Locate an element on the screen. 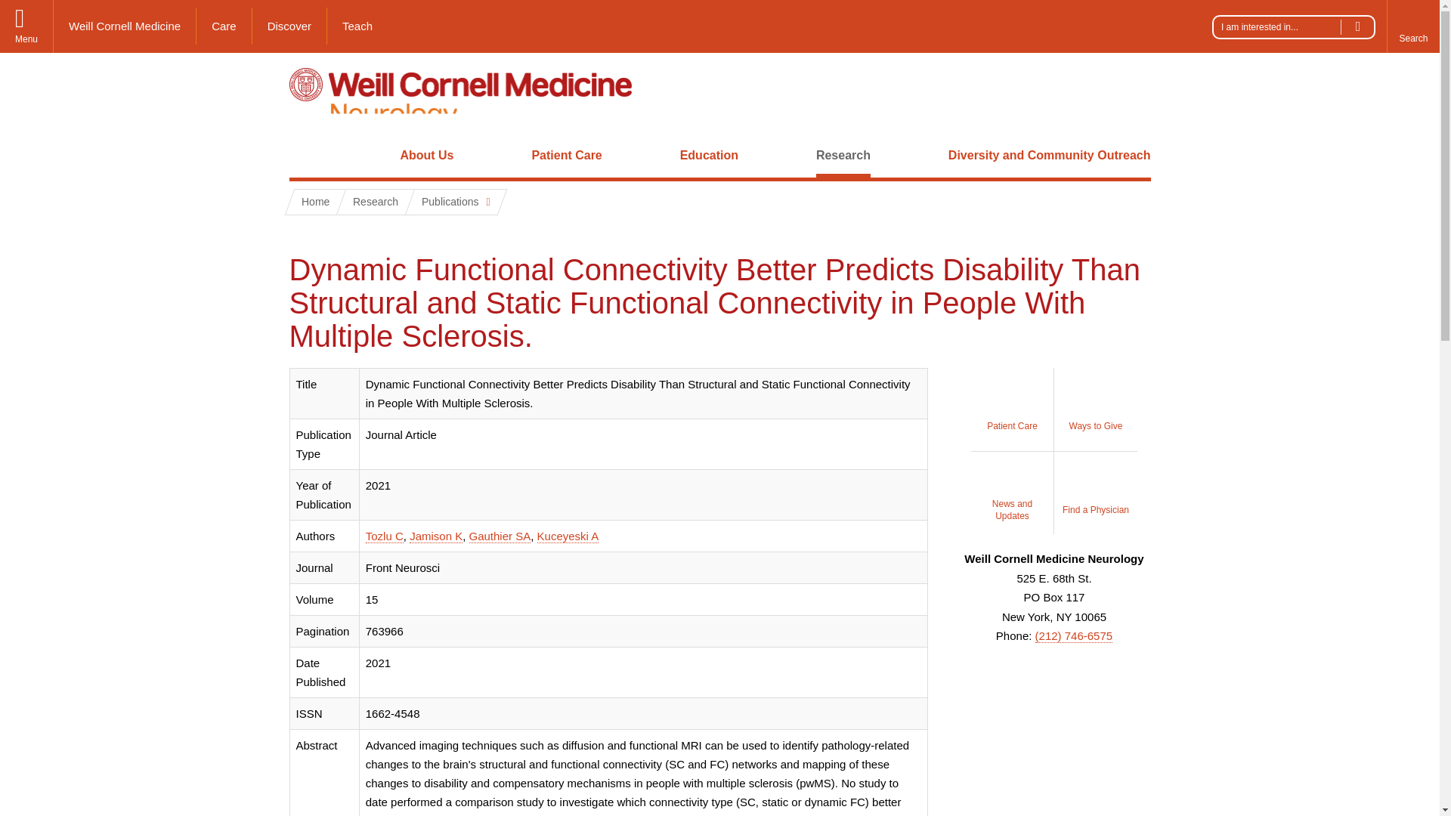 The width and height of the screenshot is (1451, 816). Weill Cornell Medicine is located at coordinates (125, 26).